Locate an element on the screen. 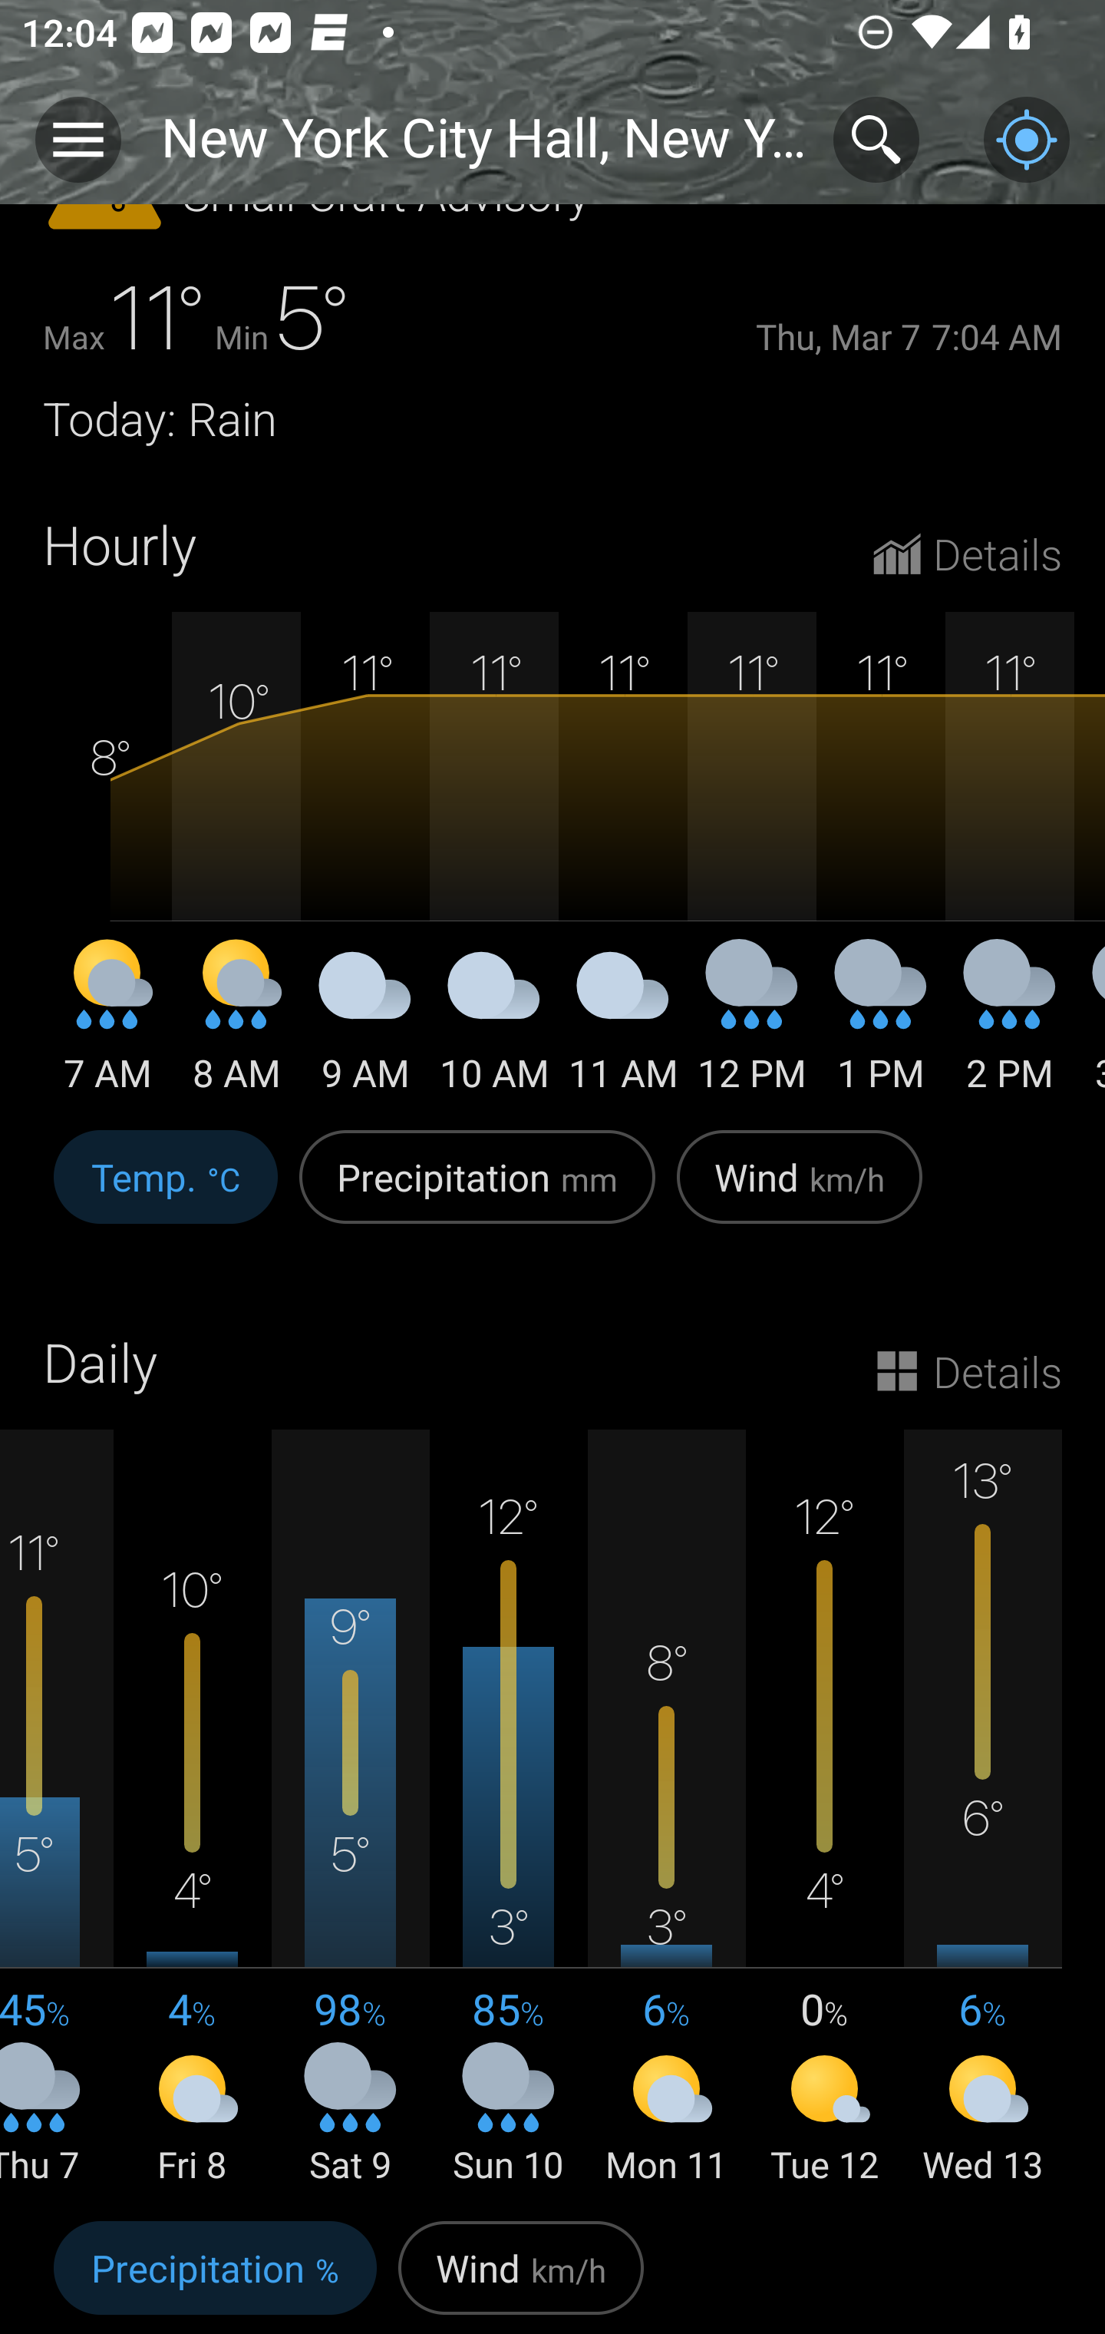 The image size is (1105, 2334). 9 AM is located at coordinates (365, 1027).